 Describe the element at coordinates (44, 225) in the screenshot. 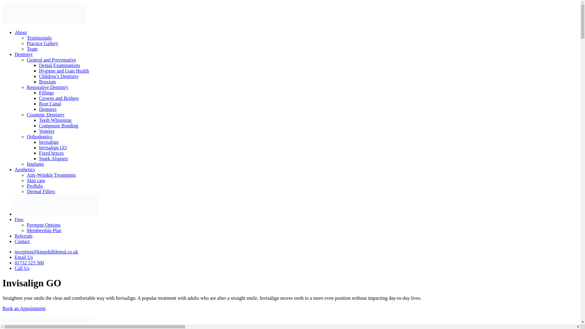

I see `Payment Options` at that location.